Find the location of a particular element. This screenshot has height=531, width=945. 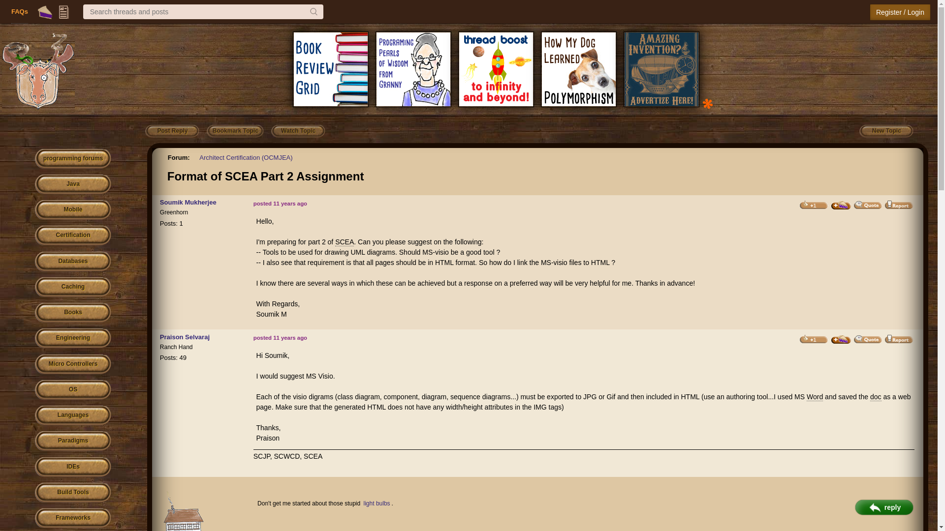

Books is located at coordinates (73, 313).